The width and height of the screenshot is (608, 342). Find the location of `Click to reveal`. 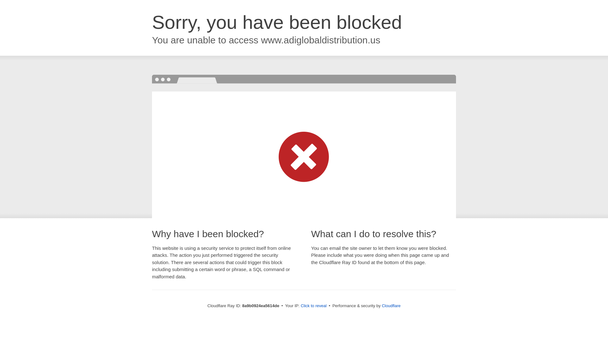

Click to reveal is located at coordinates (314, 306).